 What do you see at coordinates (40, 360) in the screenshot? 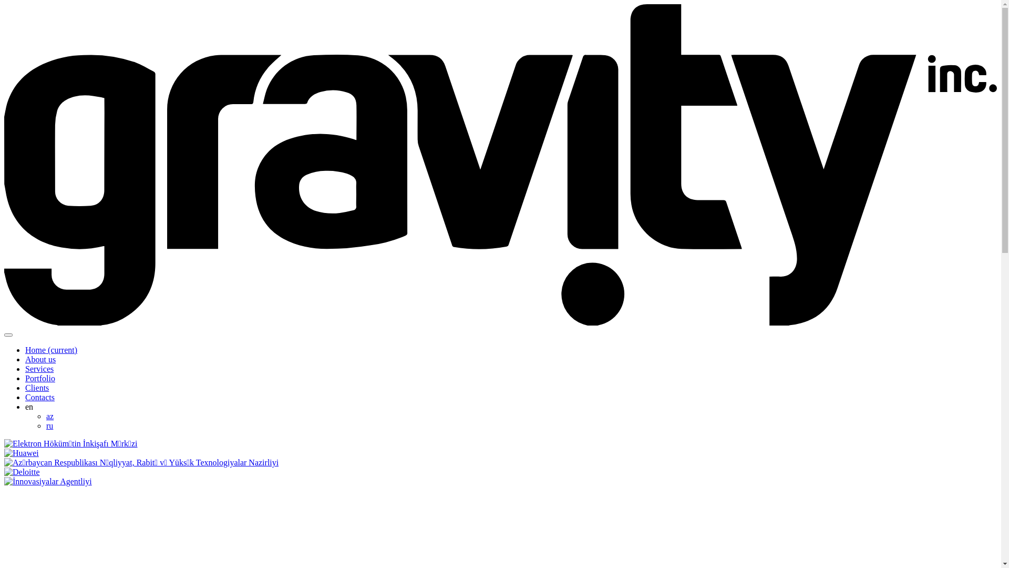
I see `About us` at bounding box center [40, 360].